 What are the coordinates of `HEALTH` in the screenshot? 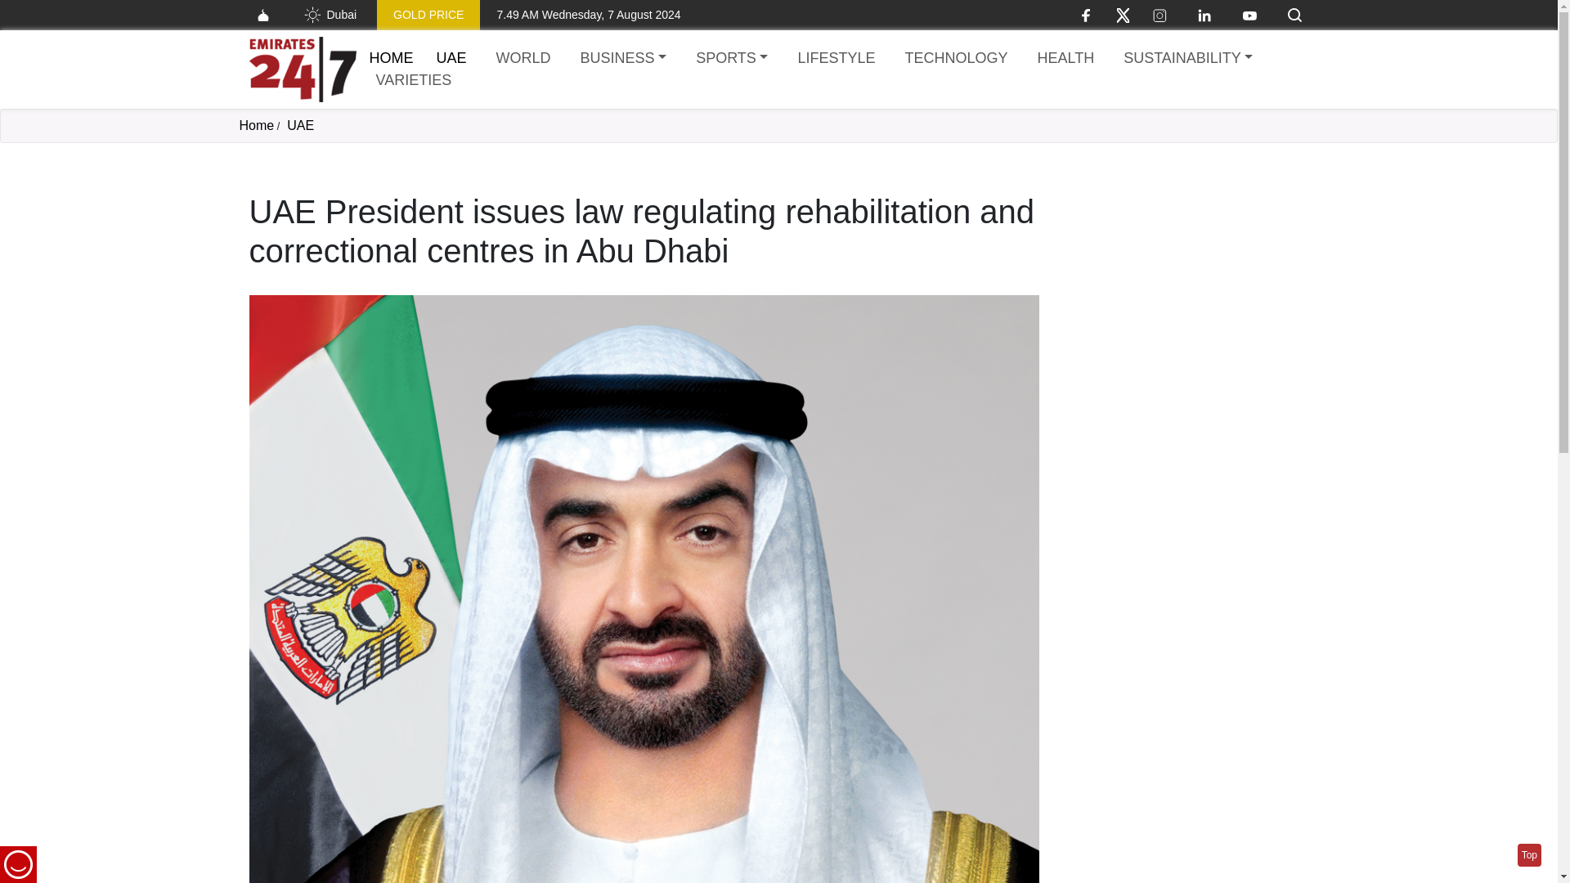 It's located at (1065, 59).